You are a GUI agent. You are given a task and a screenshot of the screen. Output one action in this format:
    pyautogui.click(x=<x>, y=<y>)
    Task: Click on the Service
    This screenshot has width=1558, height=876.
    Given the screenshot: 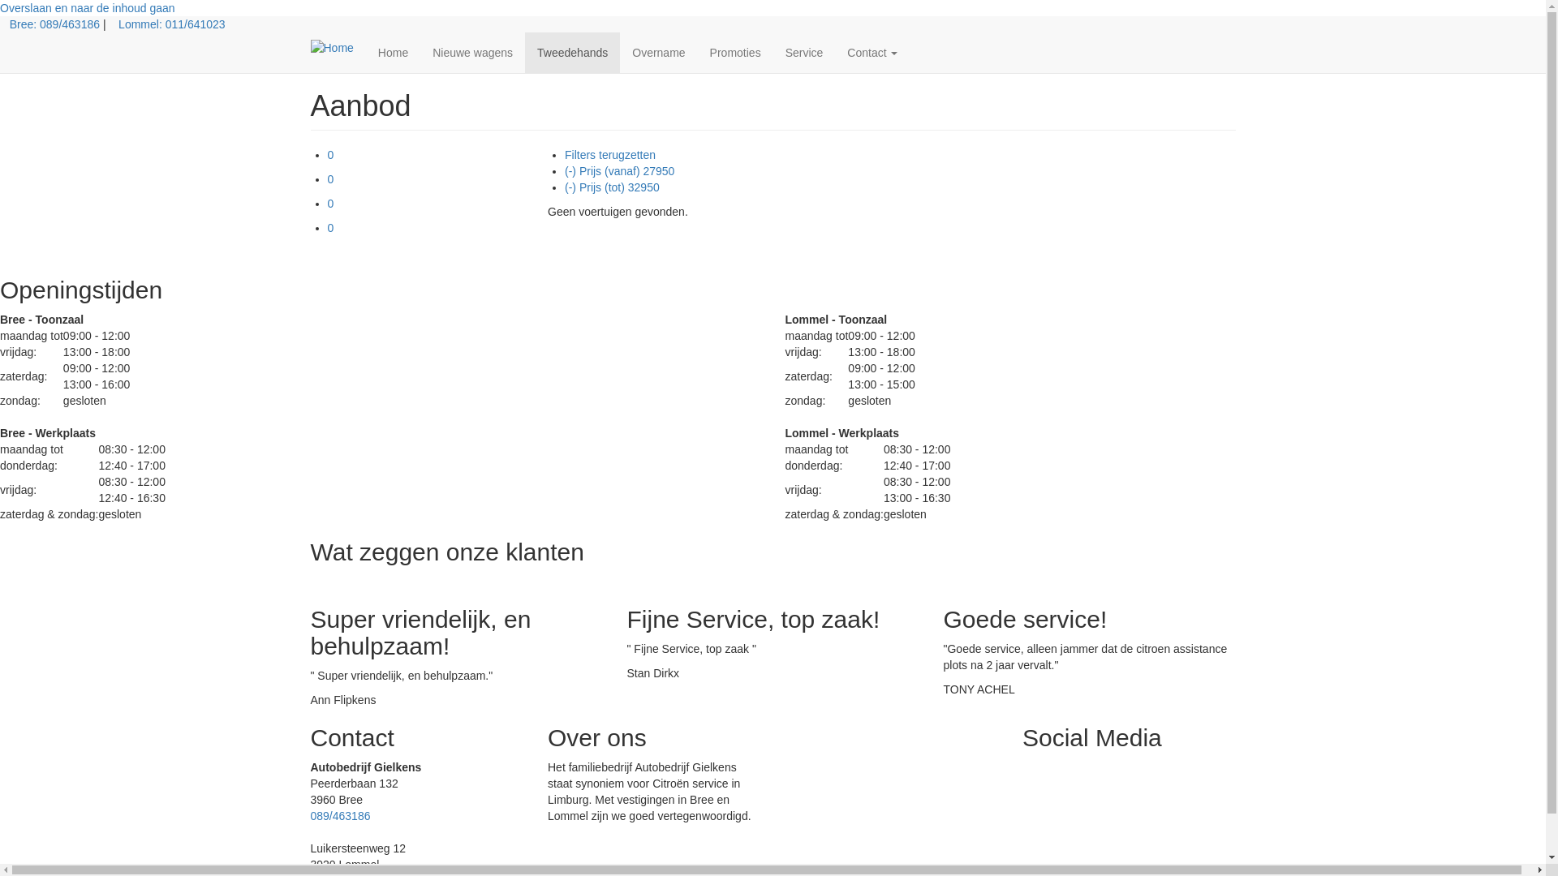 What is the action you would take?
    pyautogui.click(x=805, y=53)
    